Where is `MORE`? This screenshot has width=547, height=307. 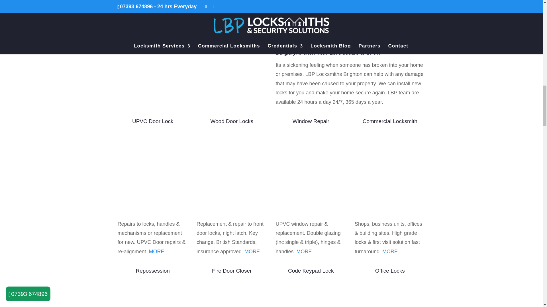 MORE is located at coordinates (304, 251).